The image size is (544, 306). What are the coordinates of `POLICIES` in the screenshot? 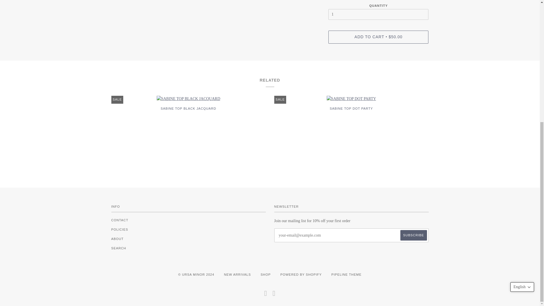 It's located at (119, 229).